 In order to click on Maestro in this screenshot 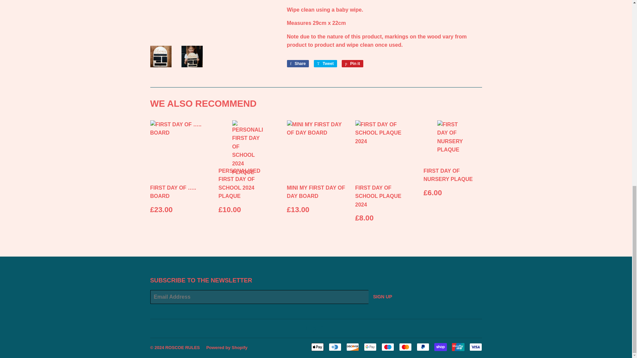, I will do `click(388, 347)`.